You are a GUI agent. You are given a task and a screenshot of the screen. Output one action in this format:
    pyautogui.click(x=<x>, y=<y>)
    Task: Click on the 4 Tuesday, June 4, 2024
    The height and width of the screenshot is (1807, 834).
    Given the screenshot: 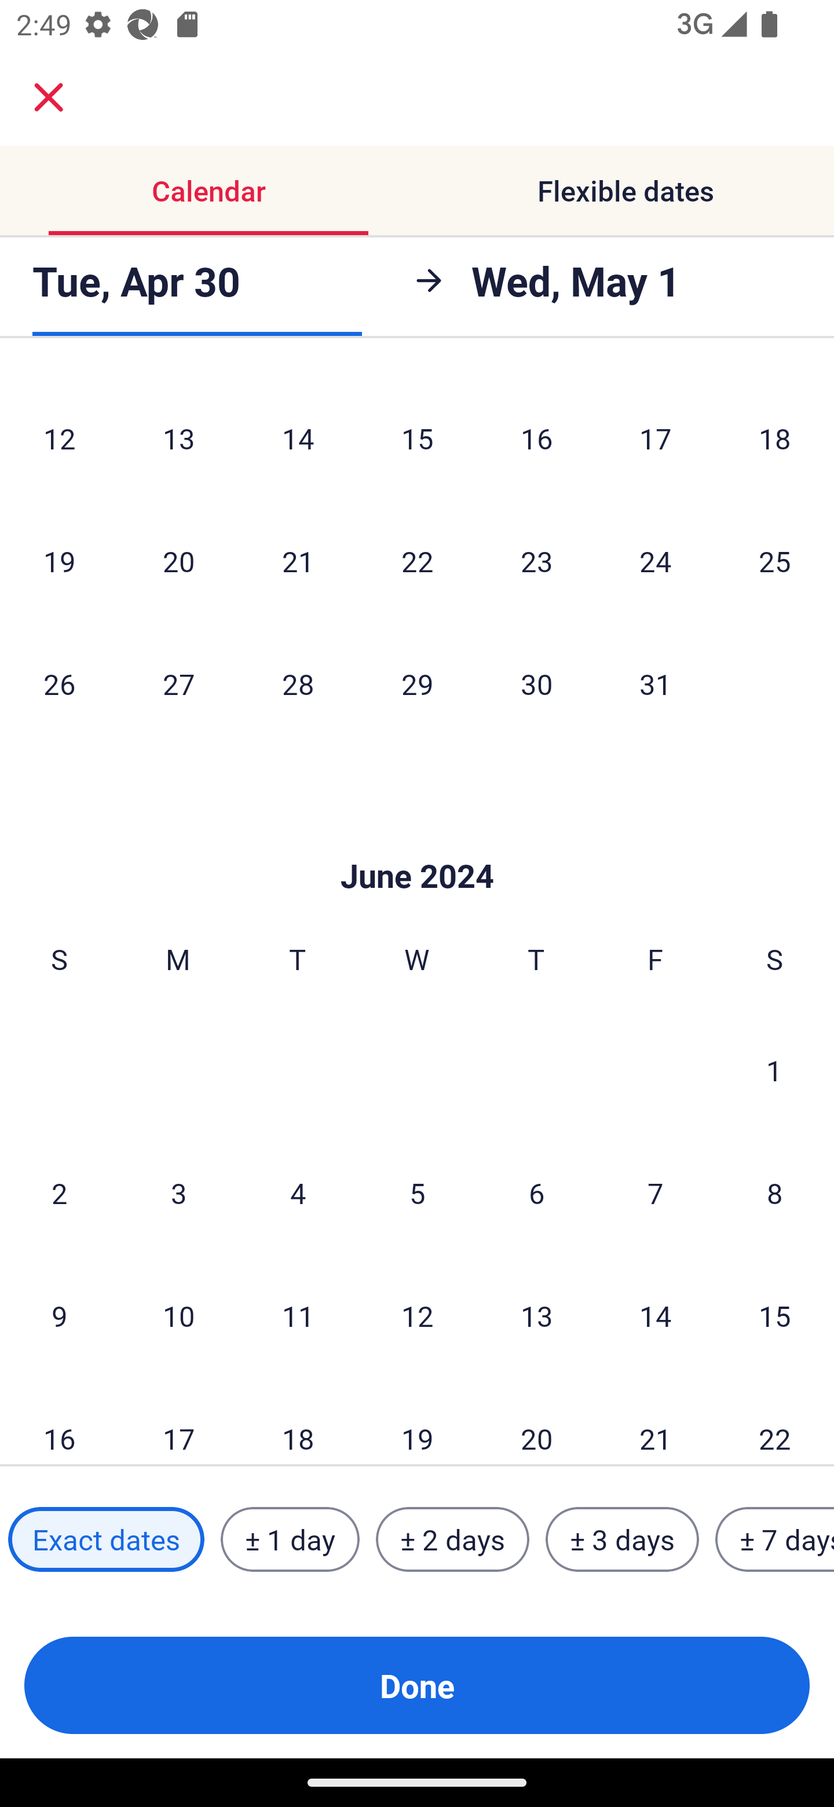 What is the action you would take?
    pyautogui.click(x=298, y=1193)
    